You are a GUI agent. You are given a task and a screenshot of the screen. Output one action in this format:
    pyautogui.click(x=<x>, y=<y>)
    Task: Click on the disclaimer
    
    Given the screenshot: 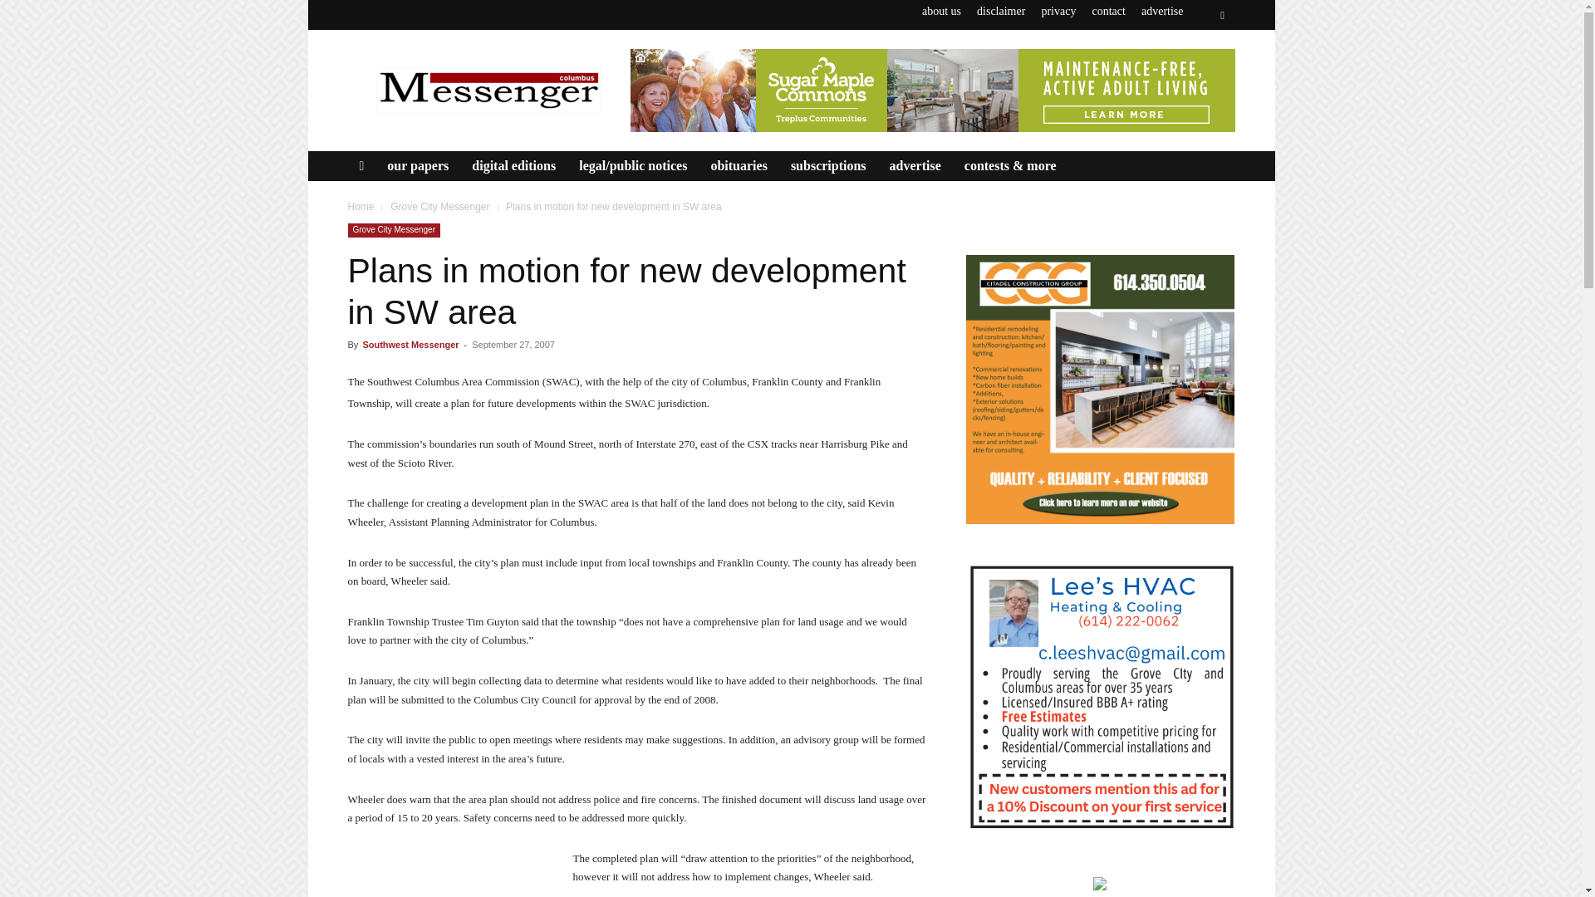 What is the action you would take?
    pyautogui.click(x=1000, y=11)
    